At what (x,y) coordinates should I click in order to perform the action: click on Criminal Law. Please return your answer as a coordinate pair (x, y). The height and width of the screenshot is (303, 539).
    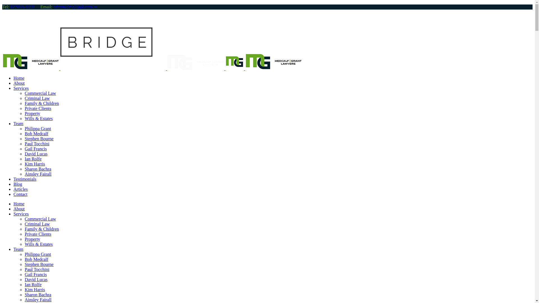
    Looking at the image, I should click on (37, 224).